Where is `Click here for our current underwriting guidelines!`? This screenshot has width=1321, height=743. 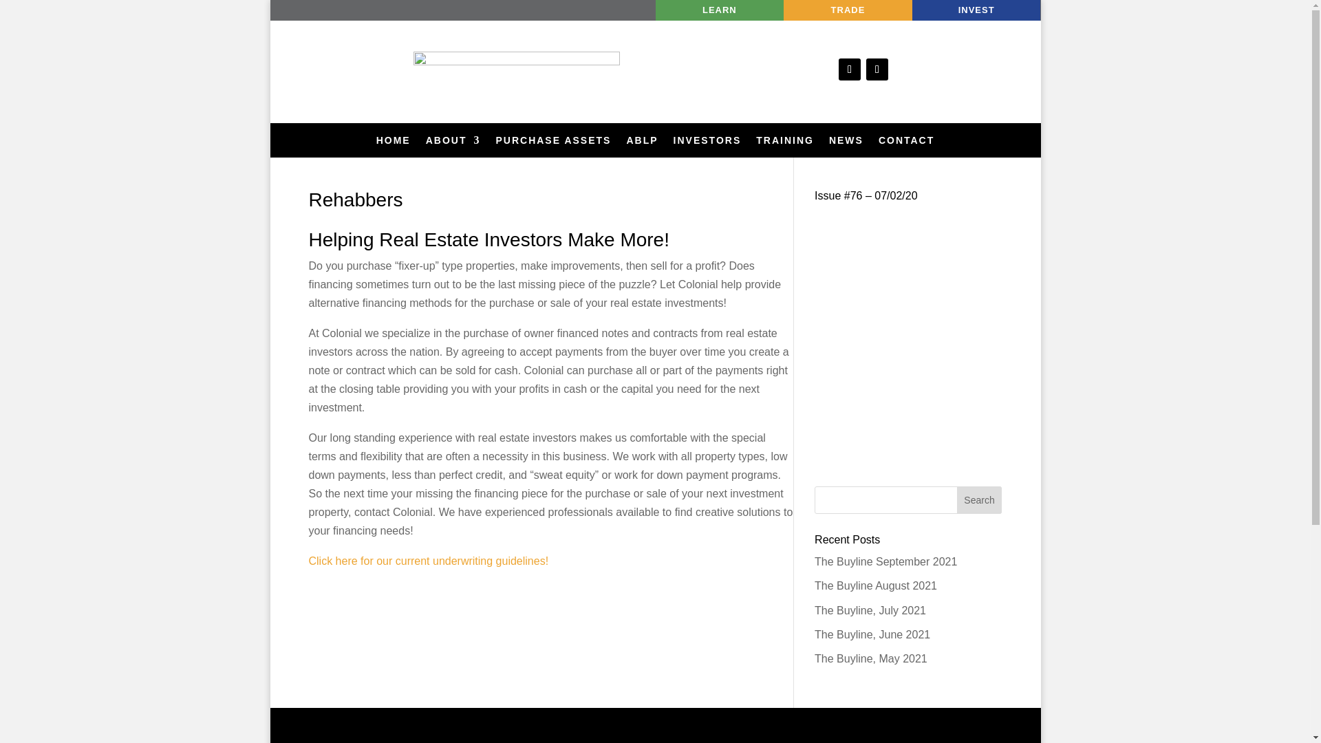
Click here for our current underwriting guidelines! is located at coordinates (428, 561).